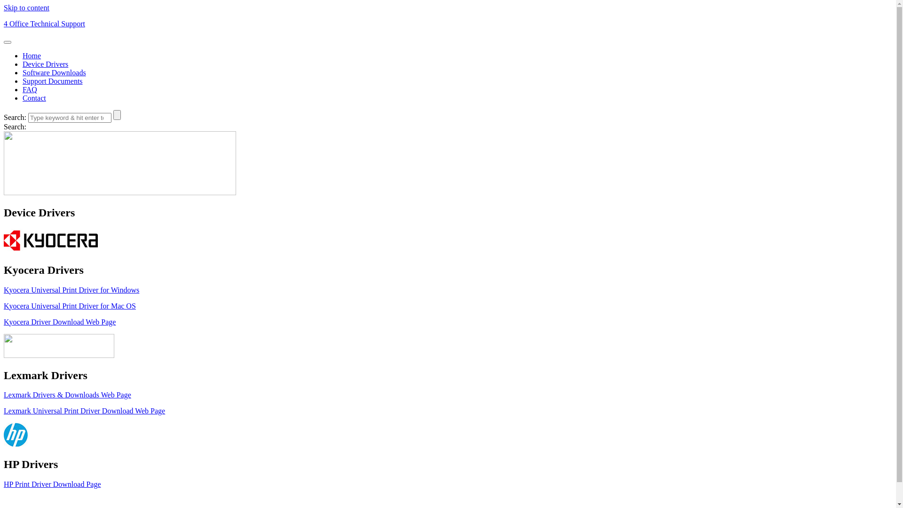  What do you see at coordinates (71, 290) in the screenshot?
I see `Kyocera Universal Print Driver for Windows` at bounding box center [71, 290].